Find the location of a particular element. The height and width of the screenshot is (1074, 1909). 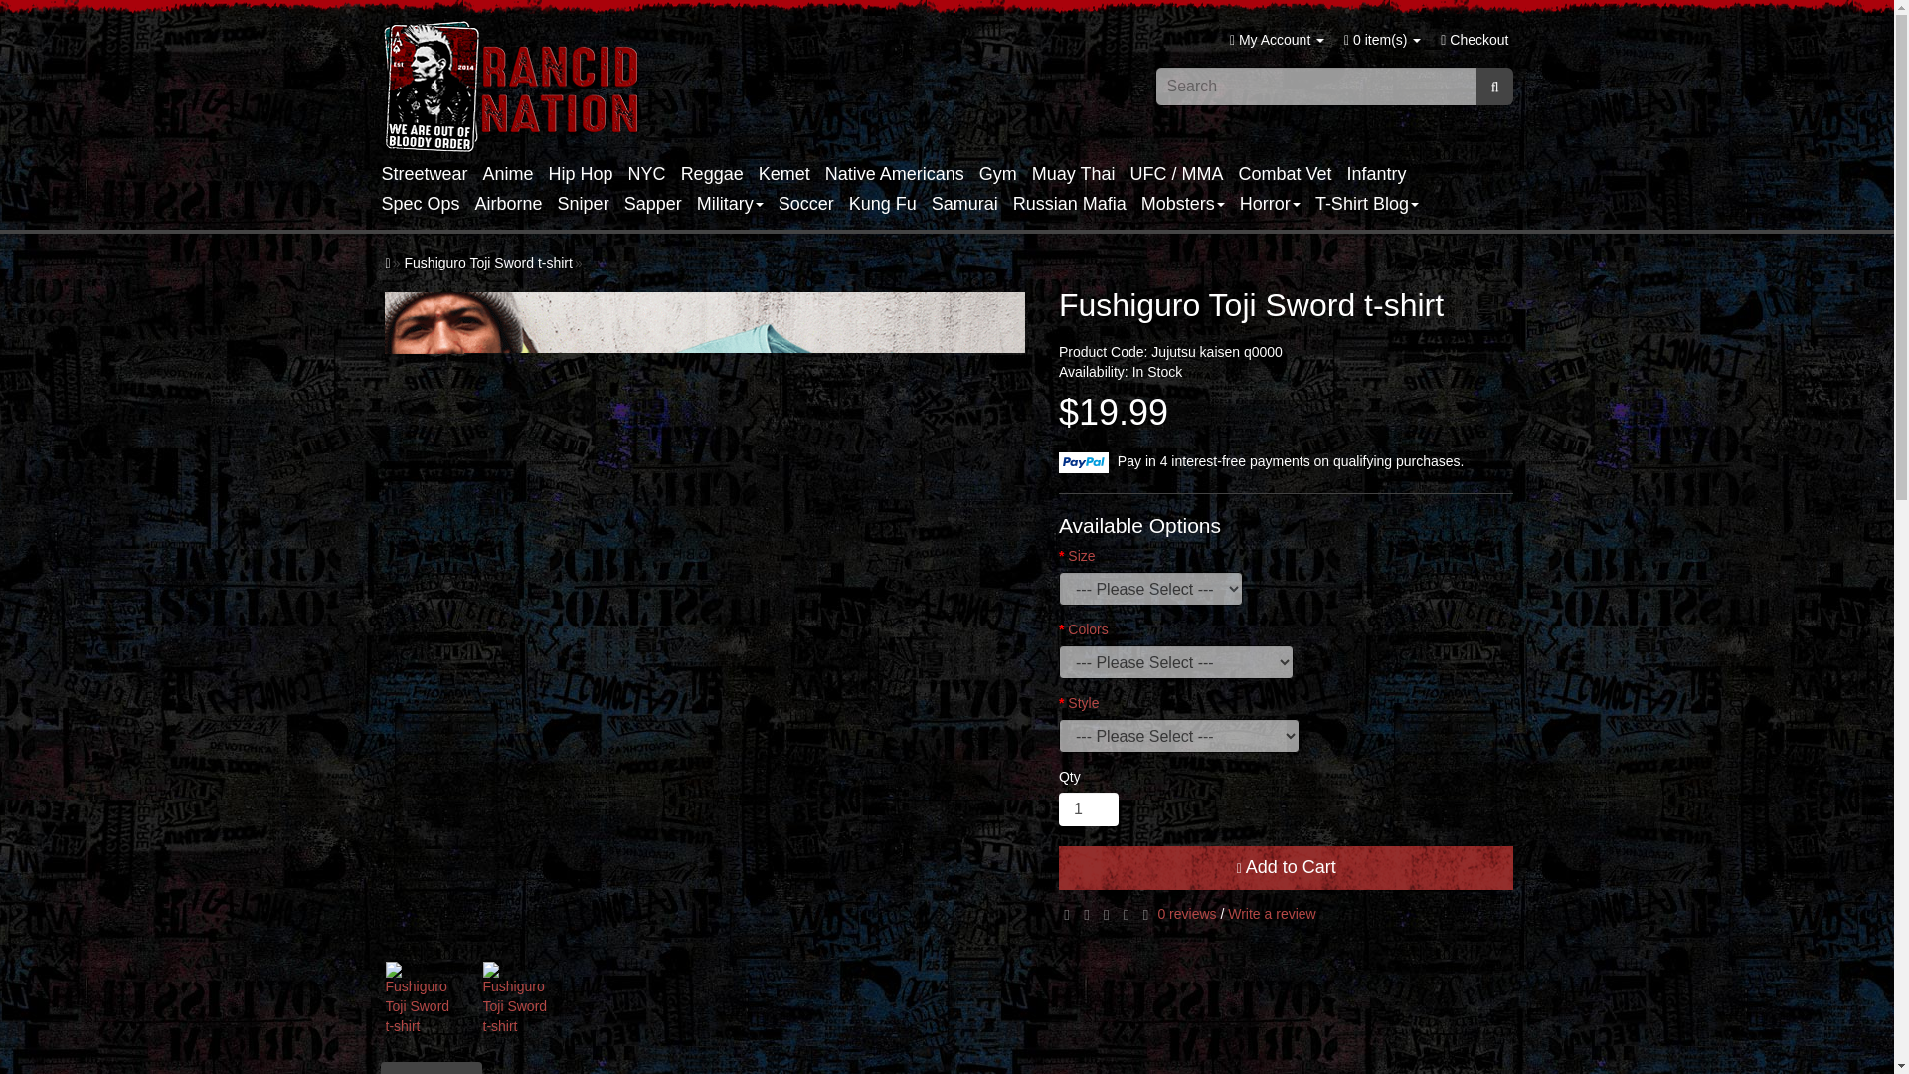

Military is located at coordinates (738, 203).